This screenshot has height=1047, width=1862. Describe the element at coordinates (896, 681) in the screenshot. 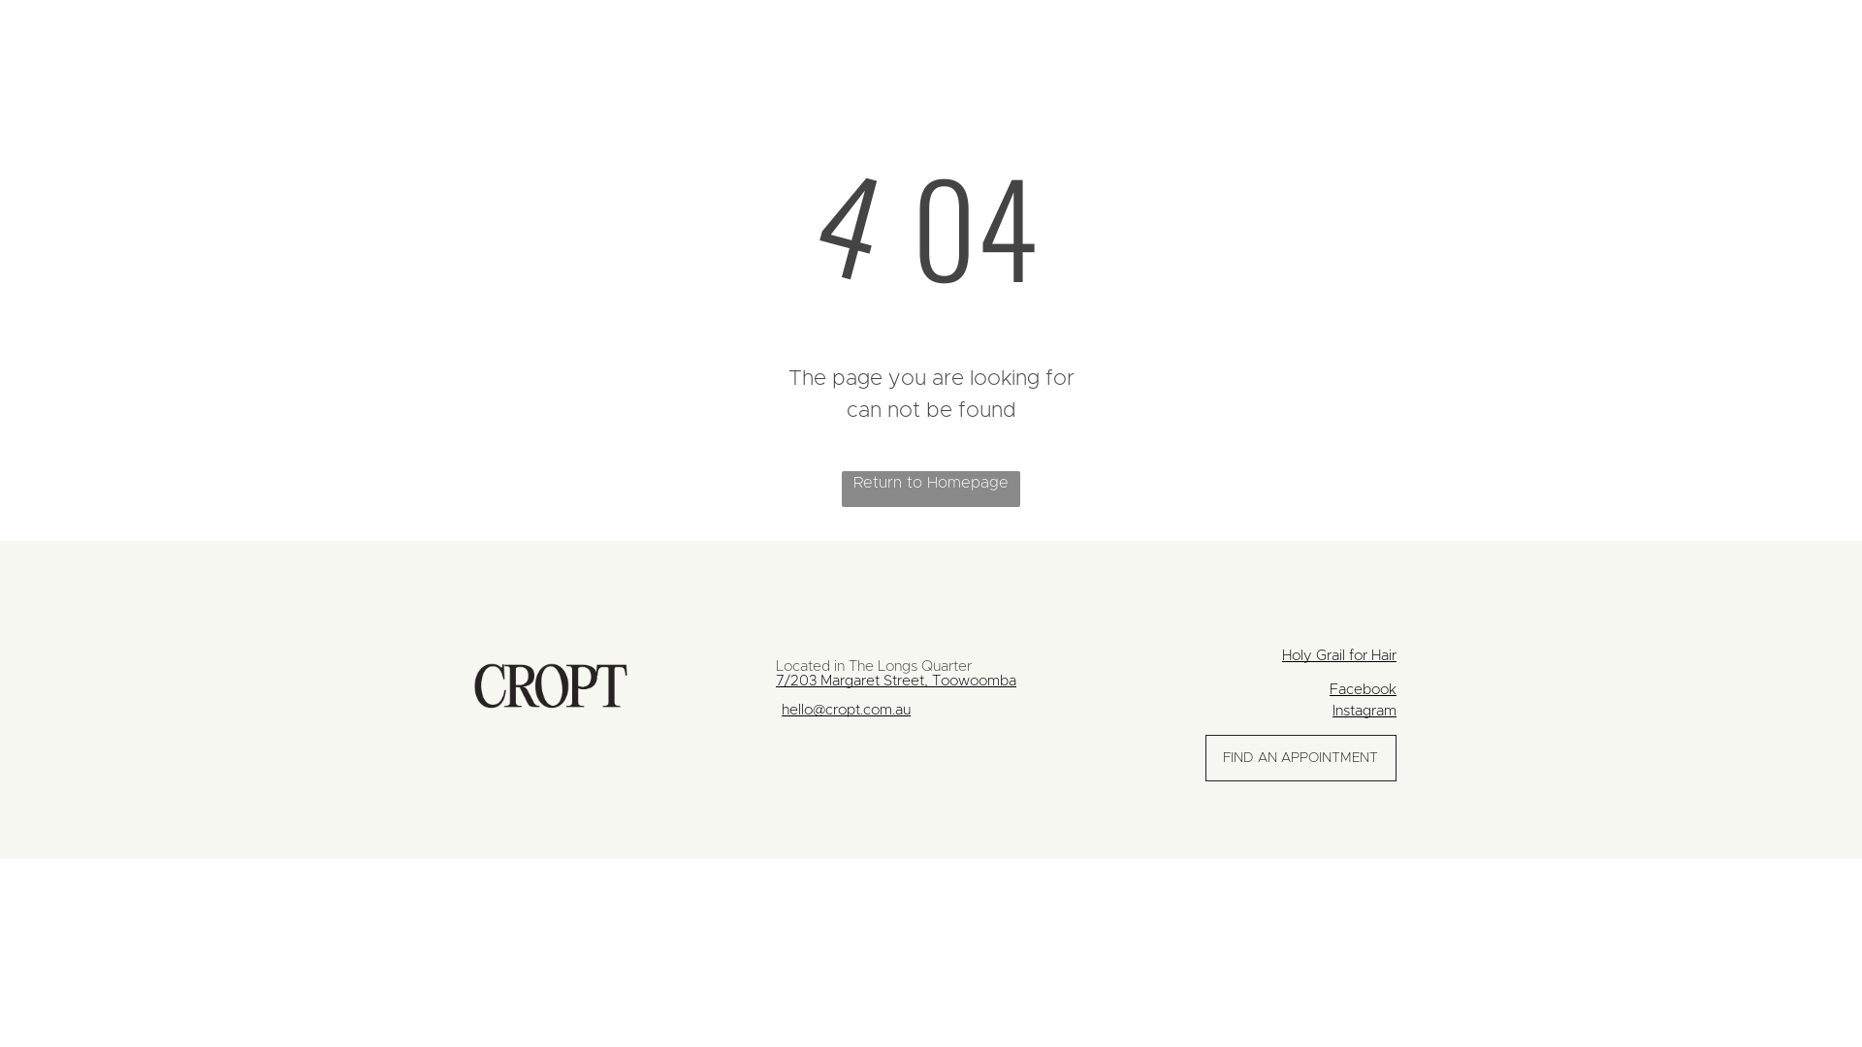

I see `7/203 Margaret Street, Toowoomba` at that location.